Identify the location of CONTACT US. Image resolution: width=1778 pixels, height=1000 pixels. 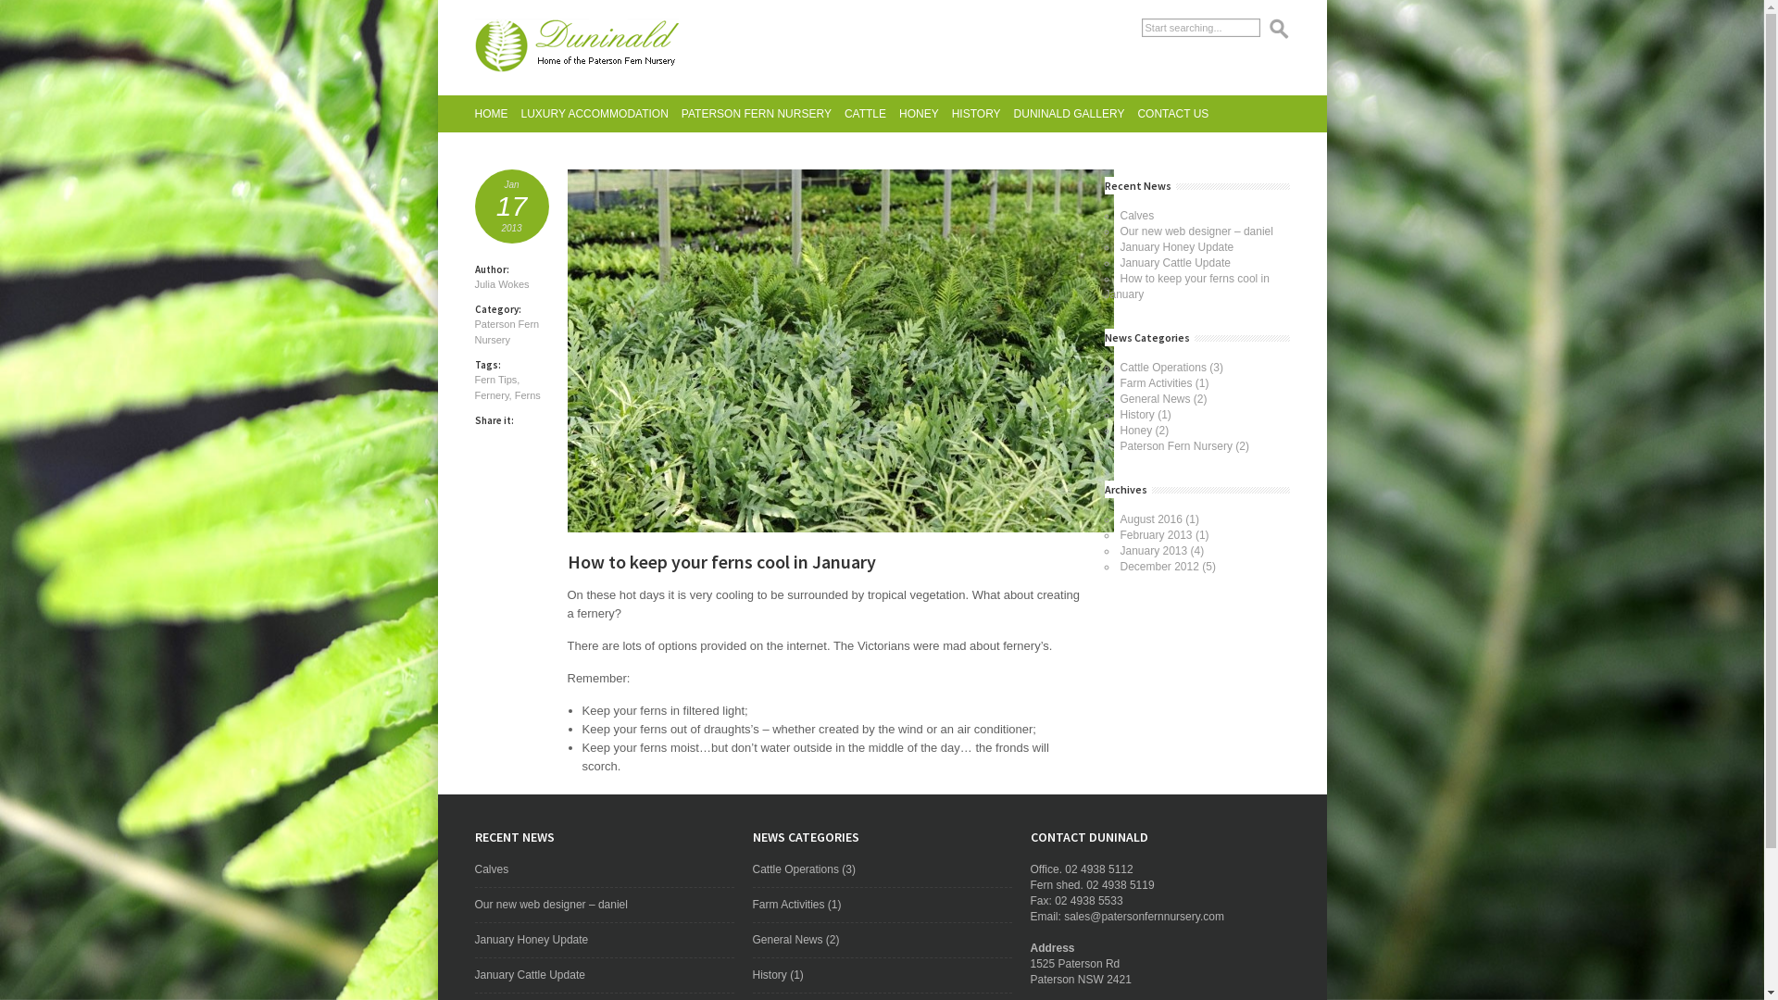
(1172, 114).